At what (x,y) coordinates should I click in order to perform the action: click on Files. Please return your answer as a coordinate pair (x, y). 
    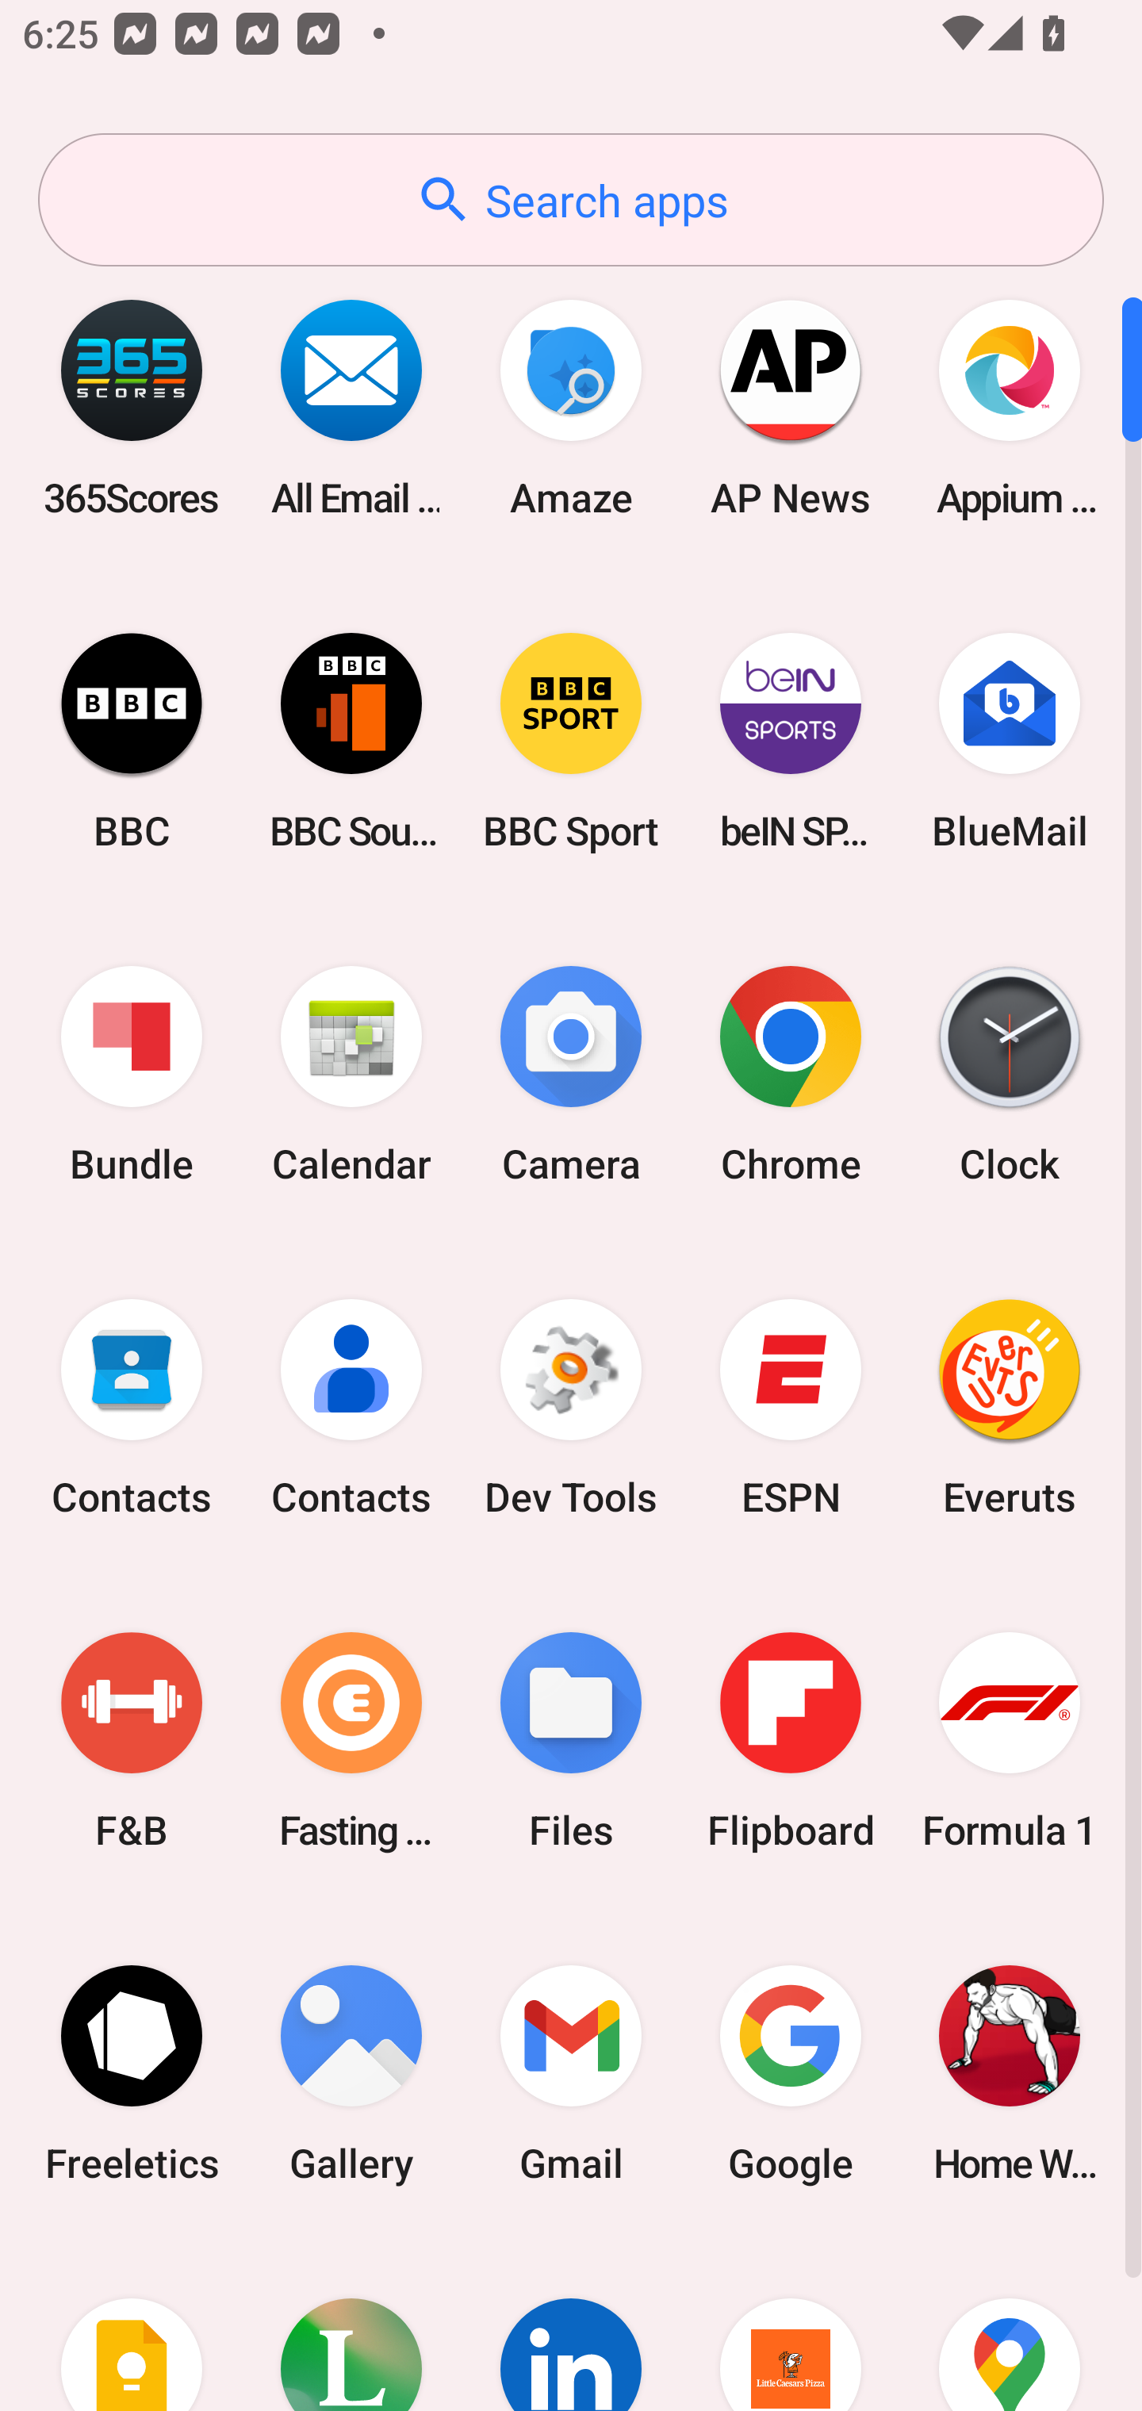
    Looking at the image, I should click on (571, 1740).